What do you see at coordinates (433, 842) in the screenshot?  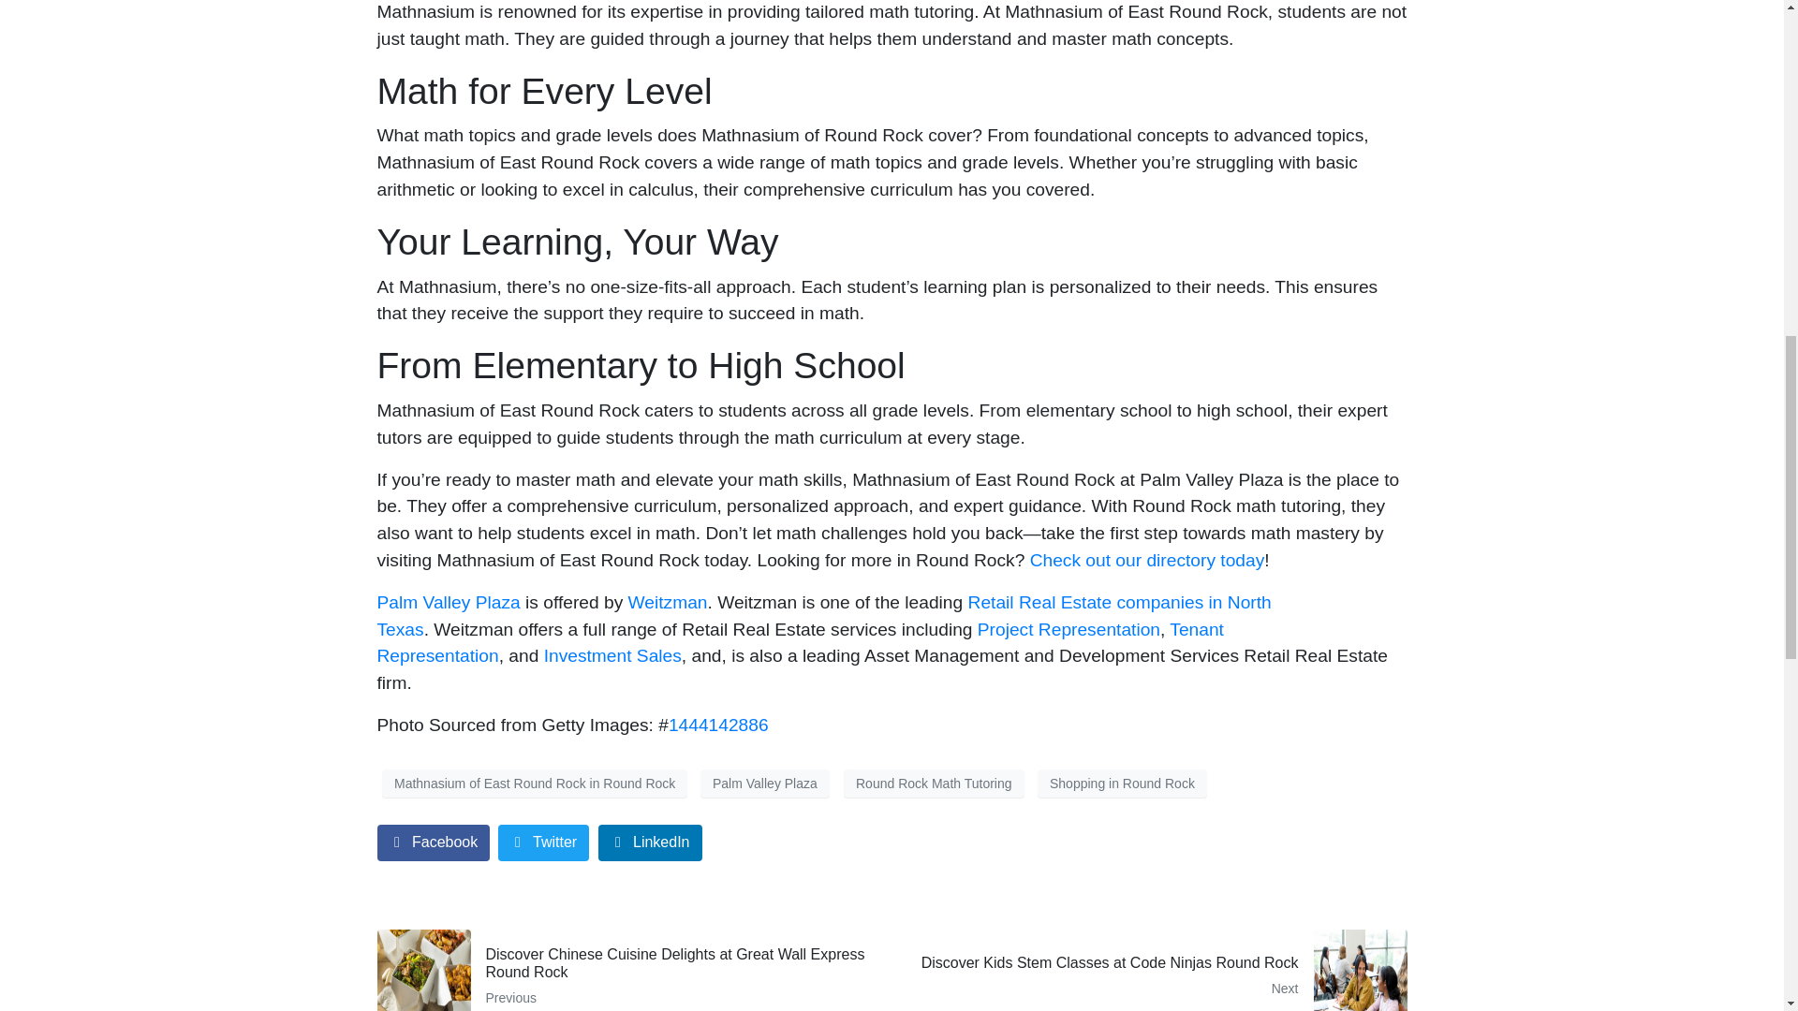 I see `Investment Sales` at bounding box center [433, 842].